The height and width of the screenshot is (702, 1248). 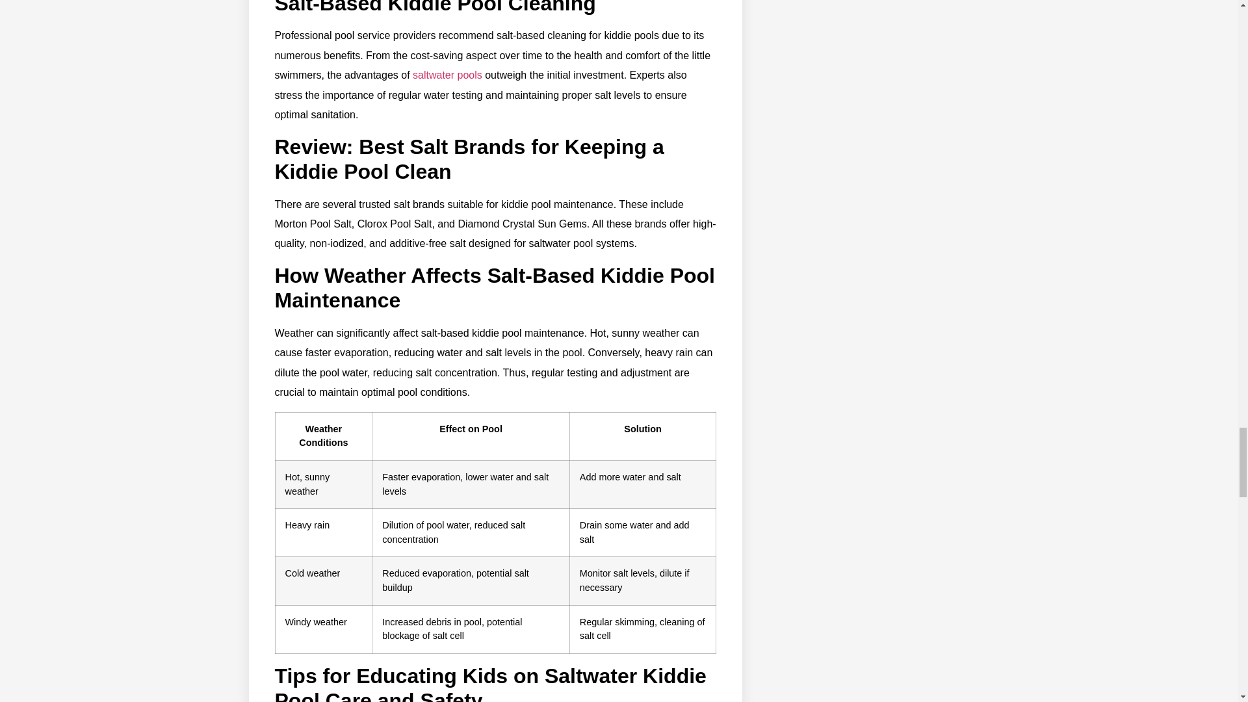 What do you see at coordinates (447, 75) in the screenshot?
I see `saltwater pools` at bounding box center [447, 75].